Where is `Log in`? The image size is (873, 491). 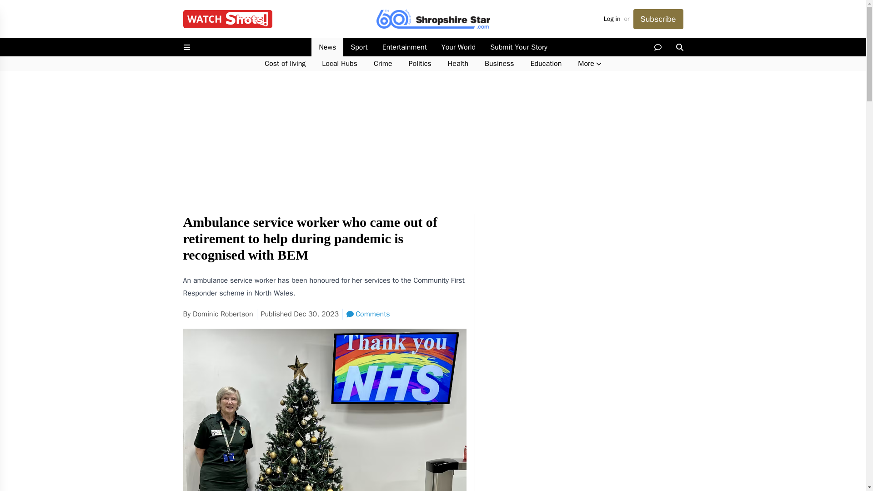
Log in is located at coordinates (612, 19).